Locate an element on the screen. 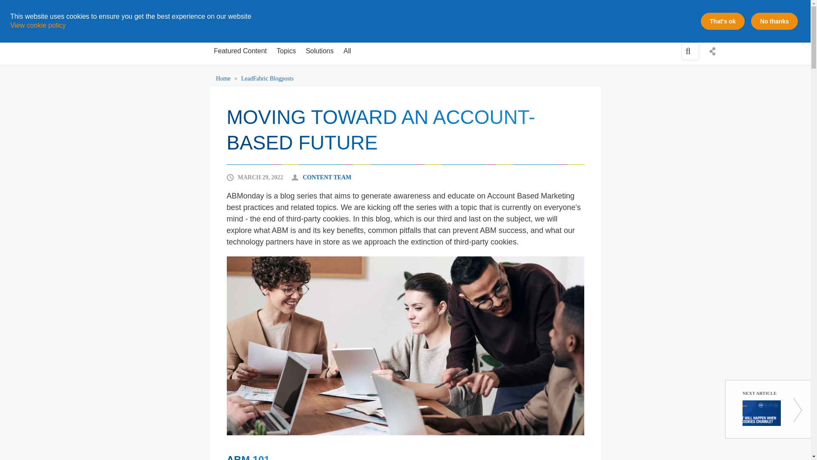  Home is located at coordinates (224, 78).